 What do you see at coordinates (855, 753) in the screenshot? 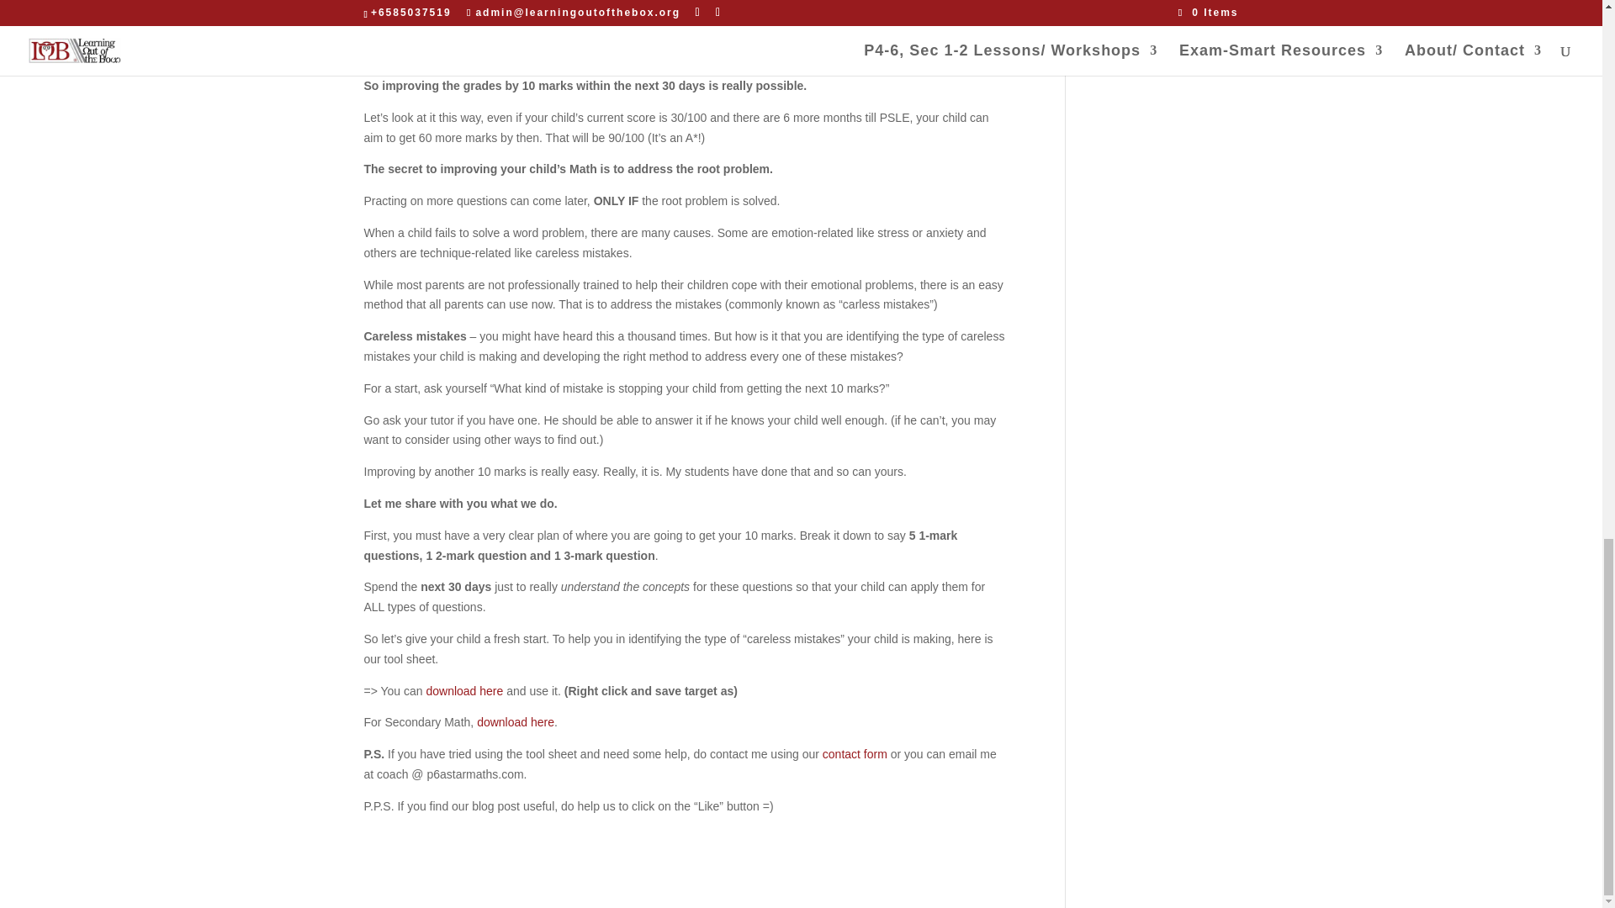
I see `contact form` at bounding box center [855, 753].